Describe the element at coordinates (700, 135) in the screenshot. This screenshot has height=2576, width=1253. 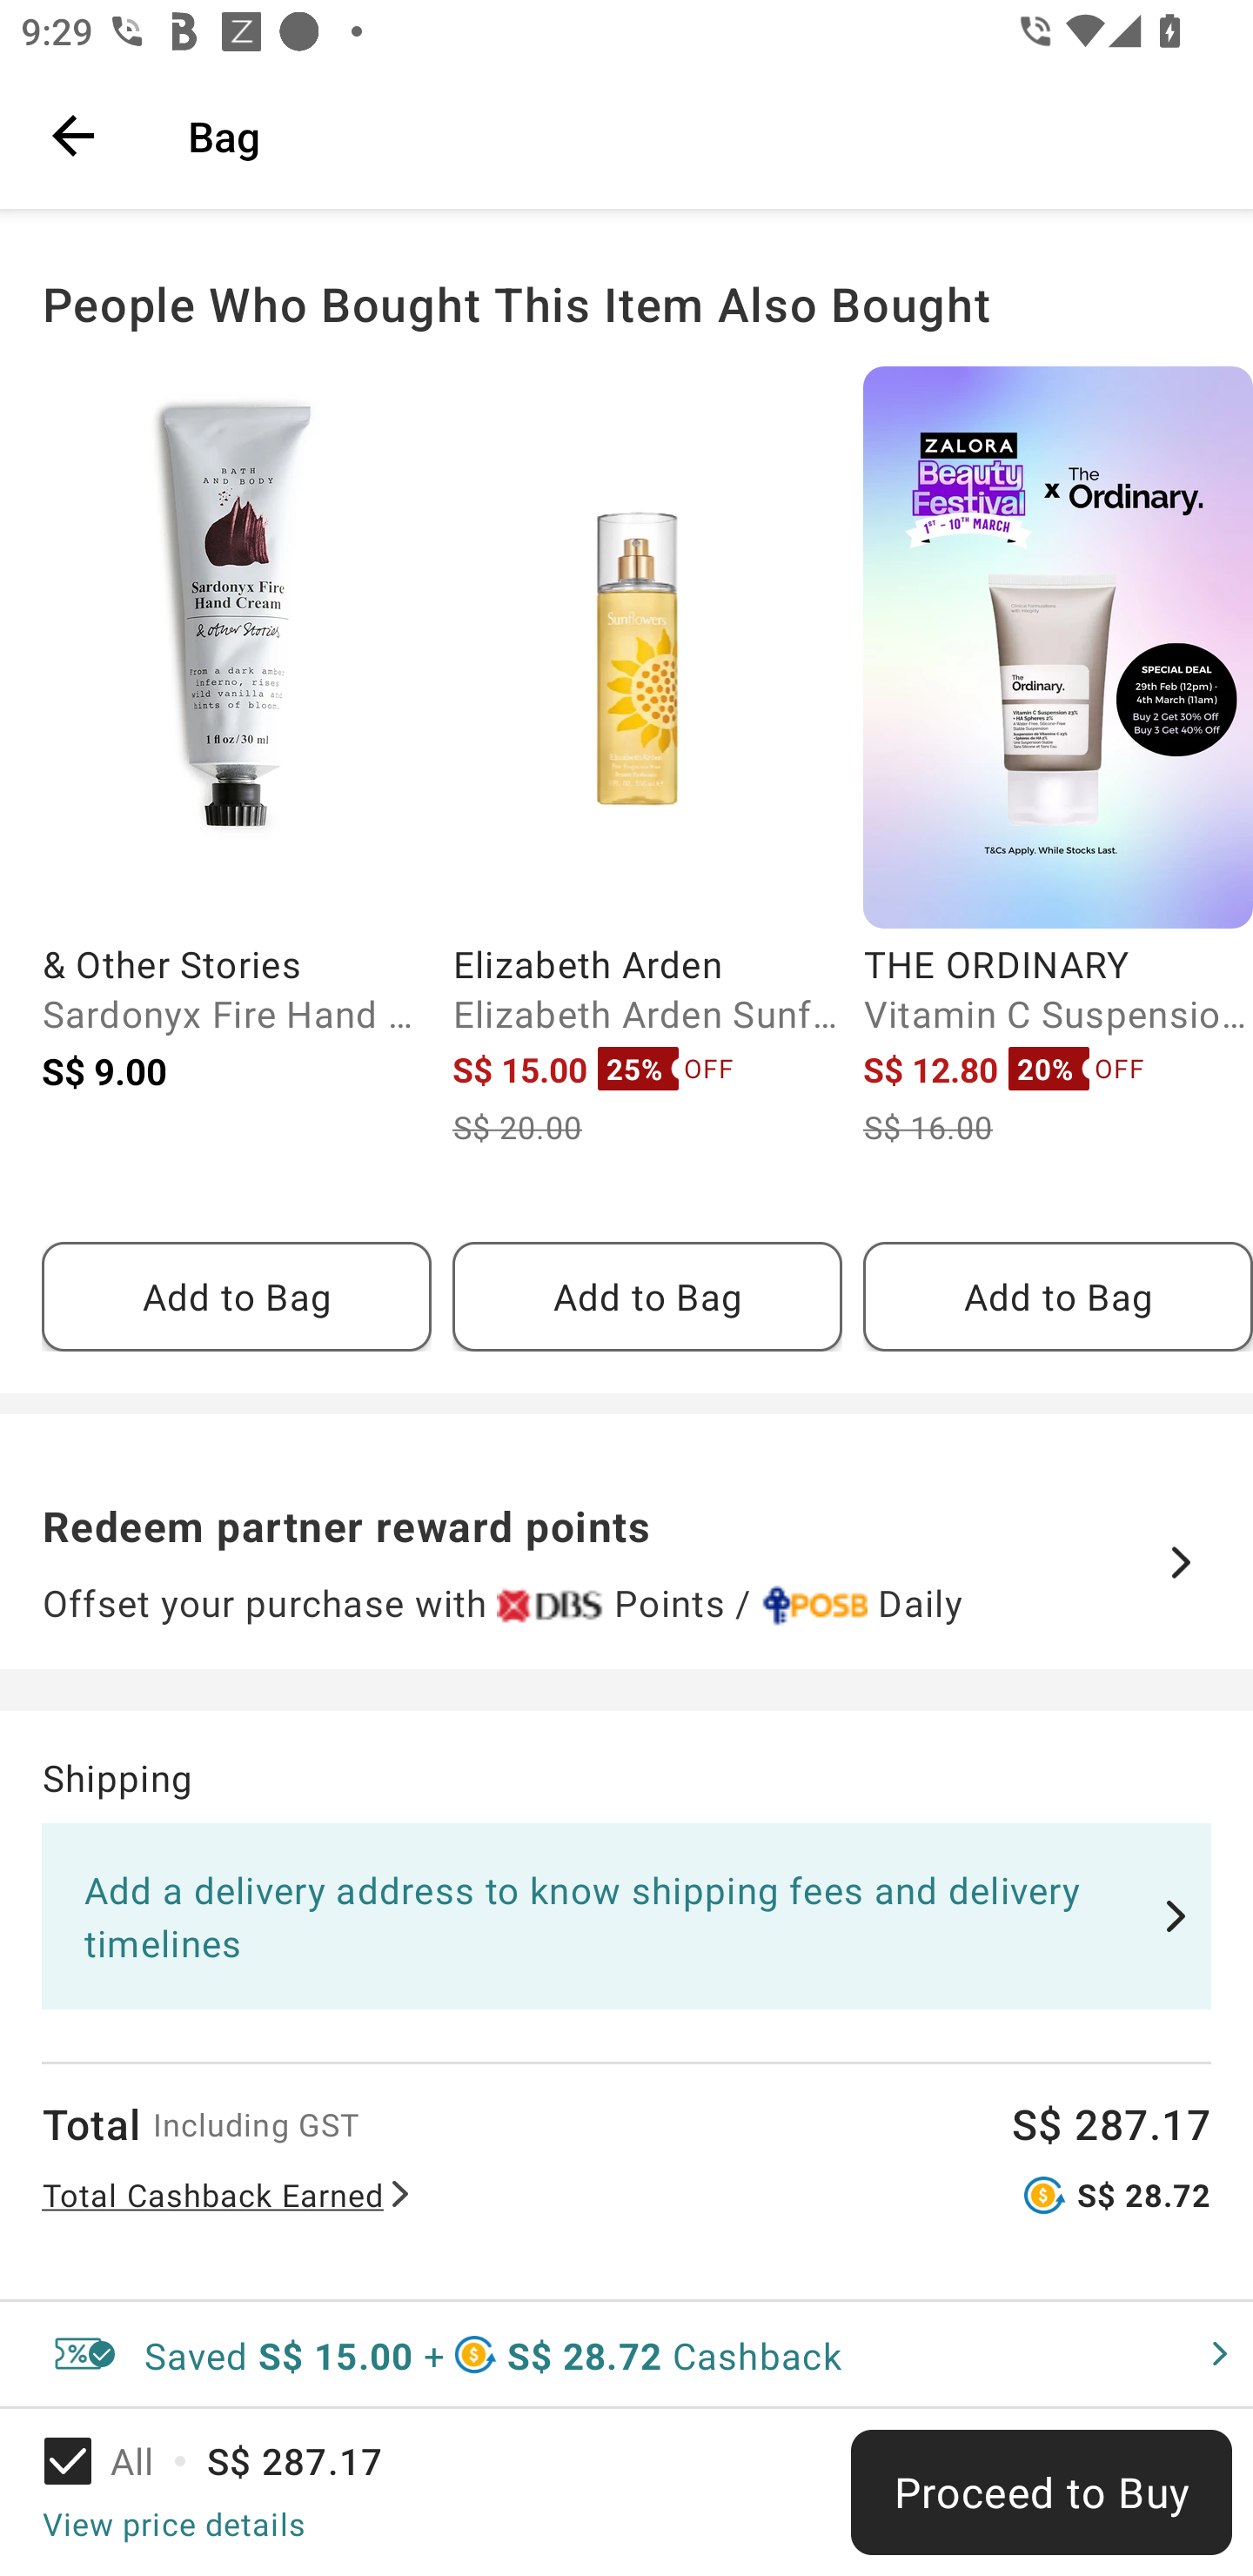
I see `Bag` at that location.